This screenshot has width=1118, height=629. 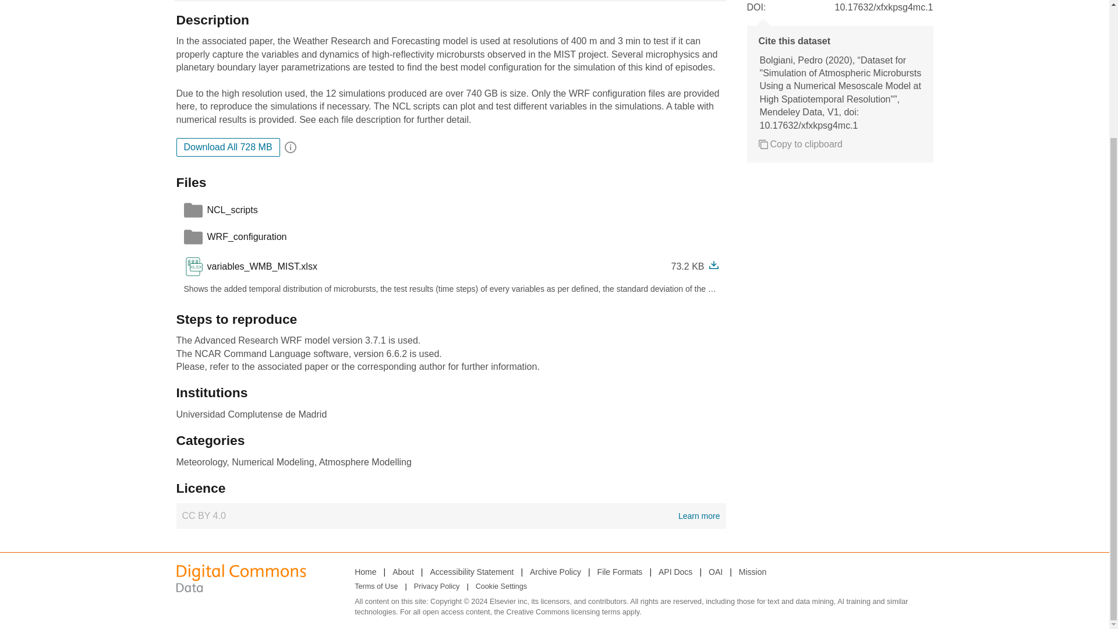 What do you see at coordinates (227, 147) in the screenshot?
I see `Download All 728 MB` at bounding box center [227, 147].